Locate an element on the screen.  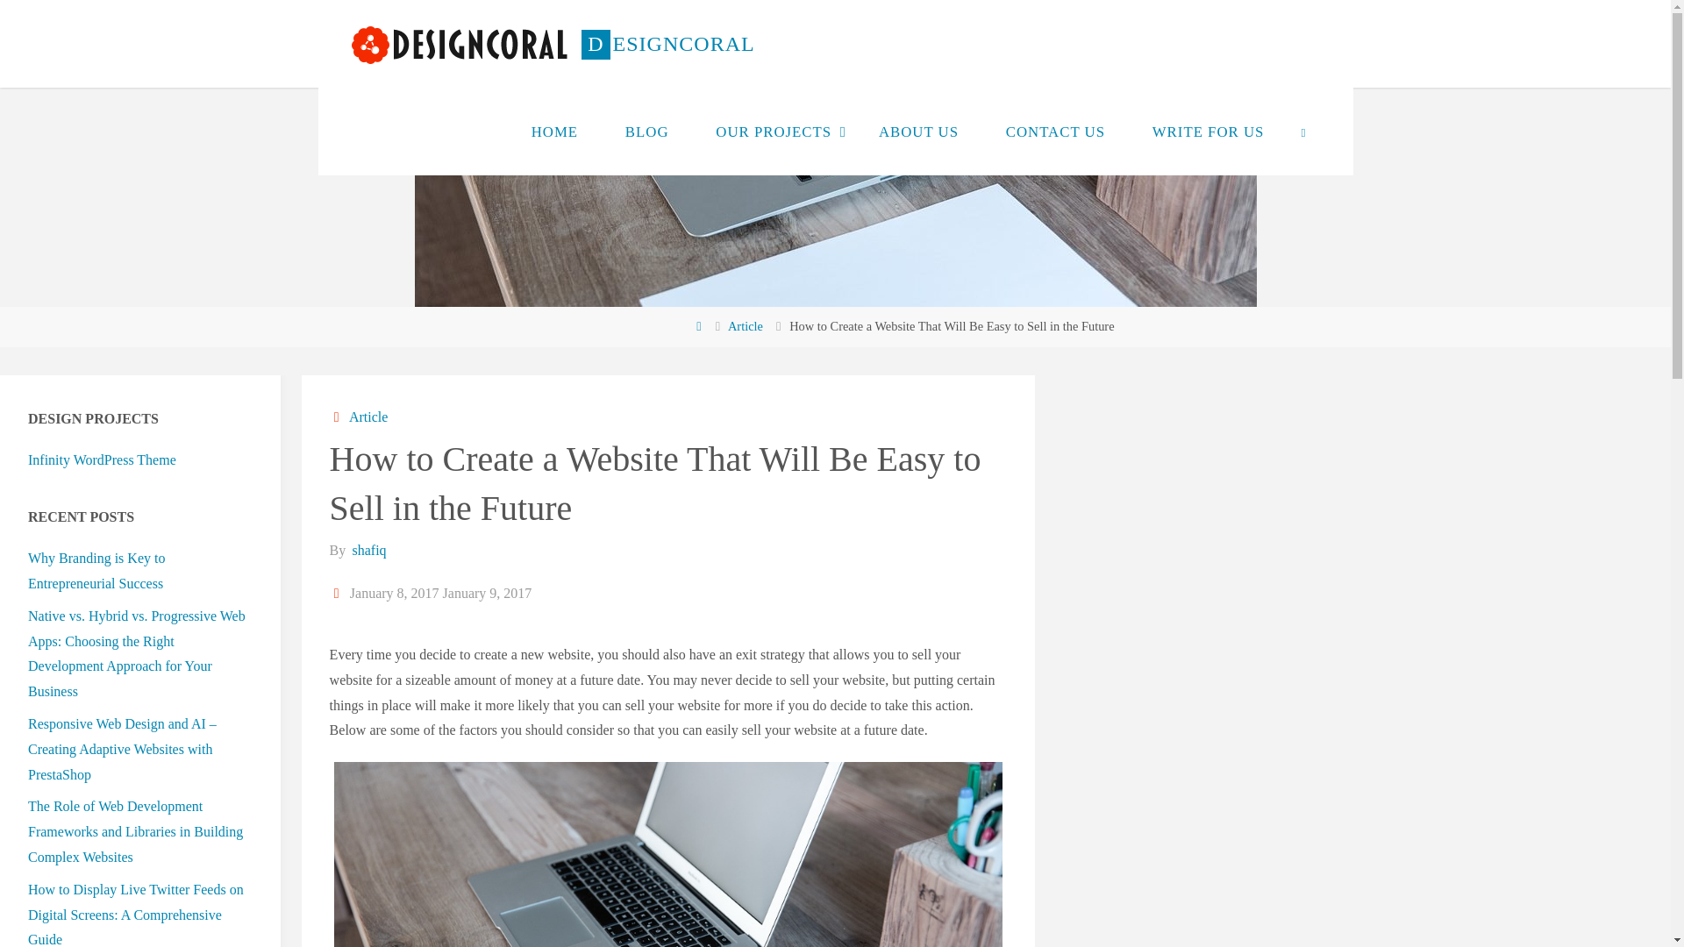
Categories is located at coordinates (339, 416).